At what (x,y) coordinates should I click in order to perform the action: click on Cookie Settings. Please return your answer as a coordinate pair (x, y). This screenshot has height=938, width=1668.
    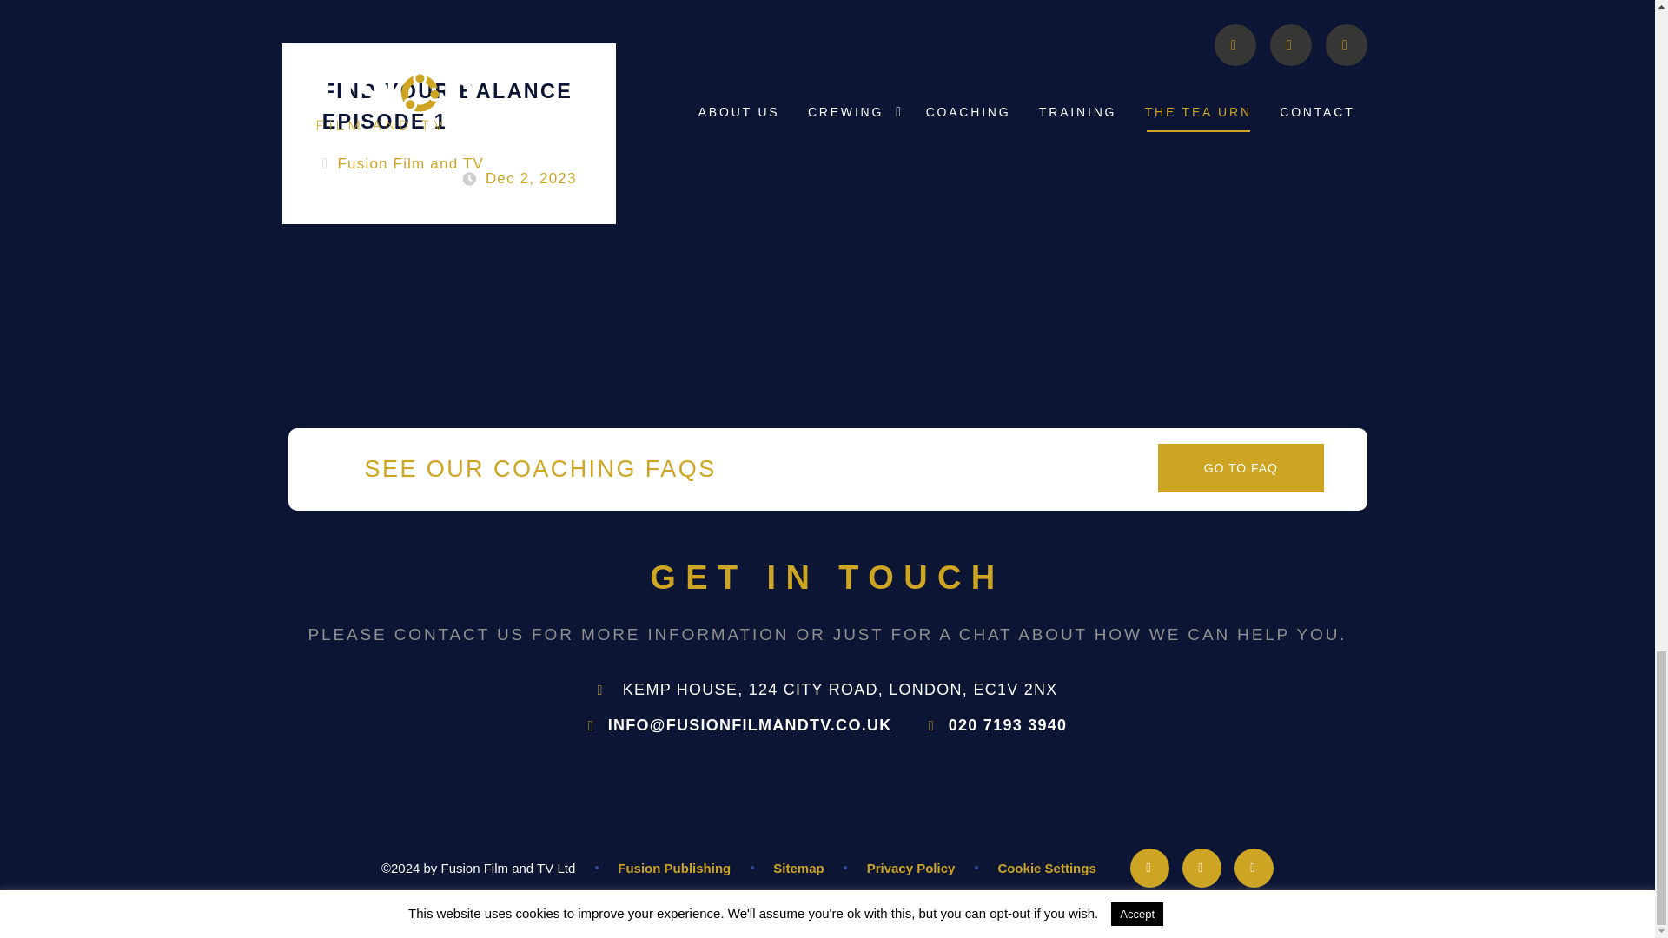
    Looking at the image, I should click on (673, 867).